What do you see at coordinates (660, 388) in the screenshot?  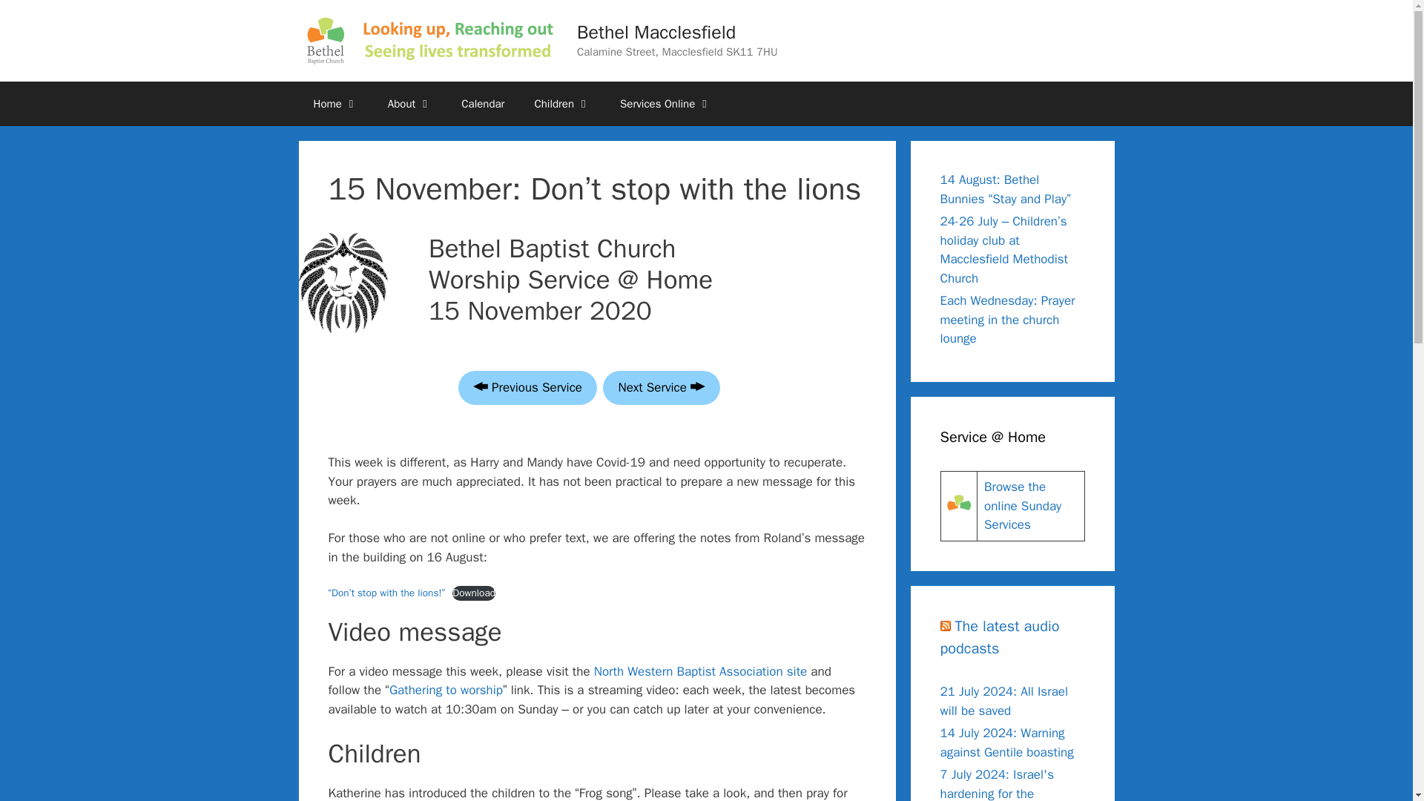 I see `Next Service` at bounding box center [660, 388].